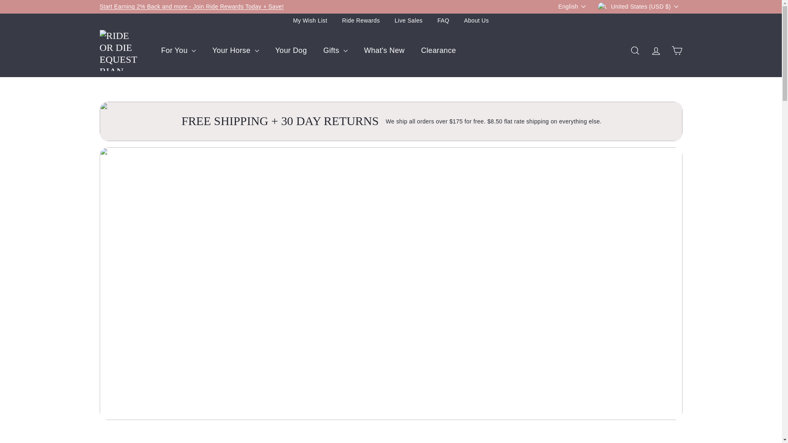  I want to click on FAQ, so click(443, 21).